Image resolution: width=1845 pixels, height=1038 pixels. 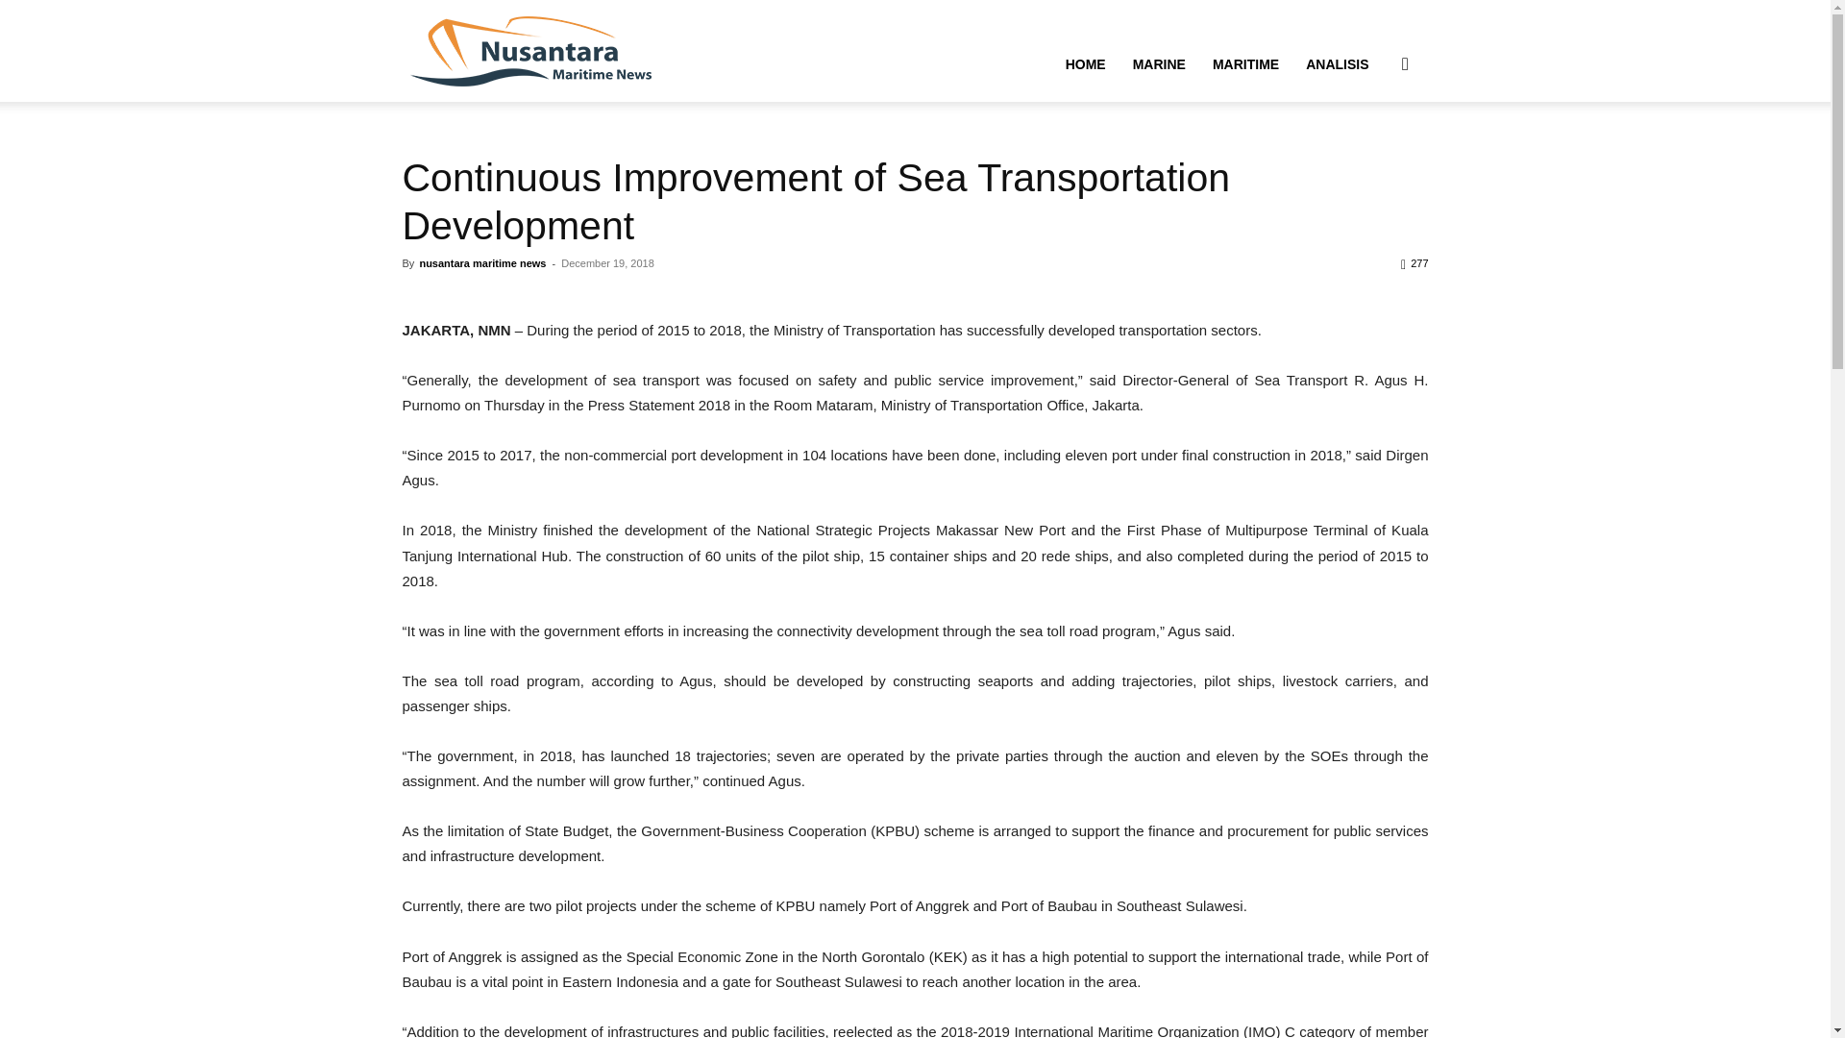 I want to click on MARINE, so click(x=1159, y=63).